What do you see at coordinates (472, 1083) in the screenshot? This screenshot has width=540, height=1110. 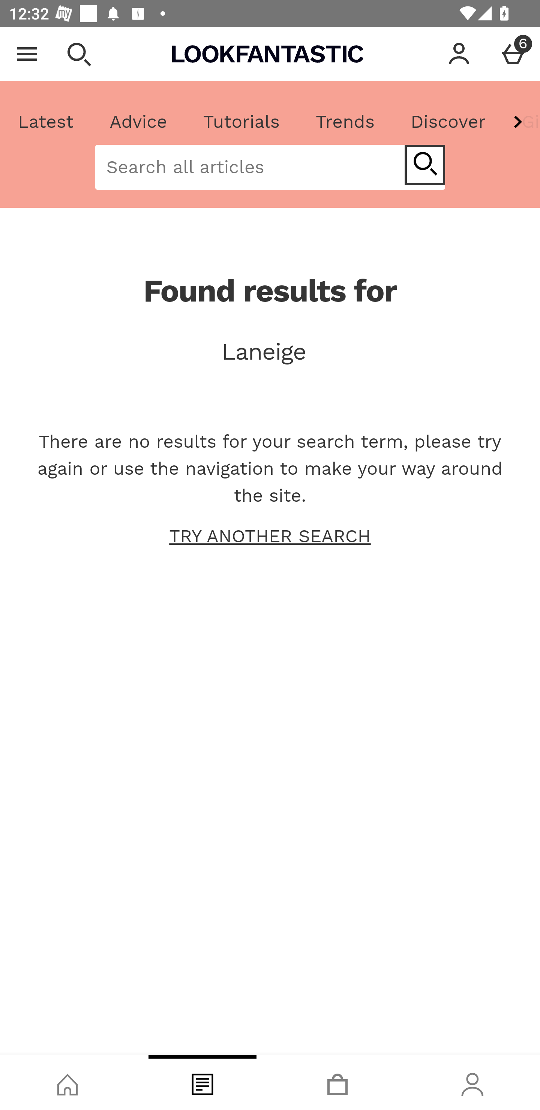 I see `Account, tab, 4 of 4` at bounding box center [472, 1083].